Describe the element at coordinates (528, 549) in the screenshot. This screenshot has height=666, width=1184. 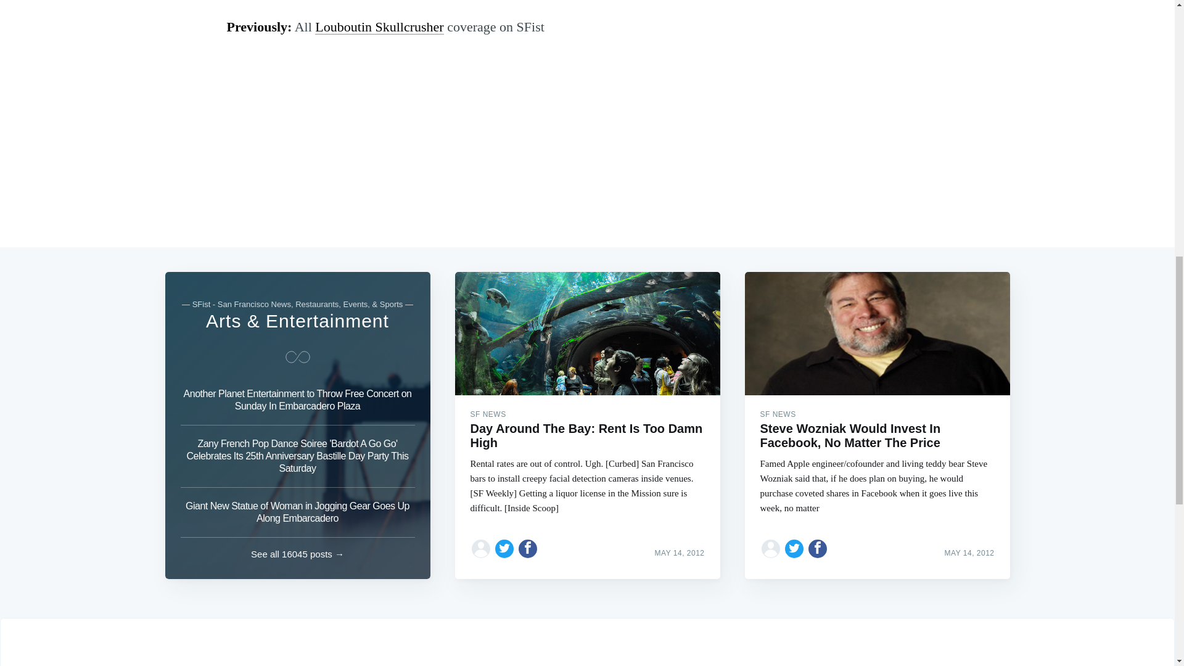
I see `Share on Facebook` at that location.